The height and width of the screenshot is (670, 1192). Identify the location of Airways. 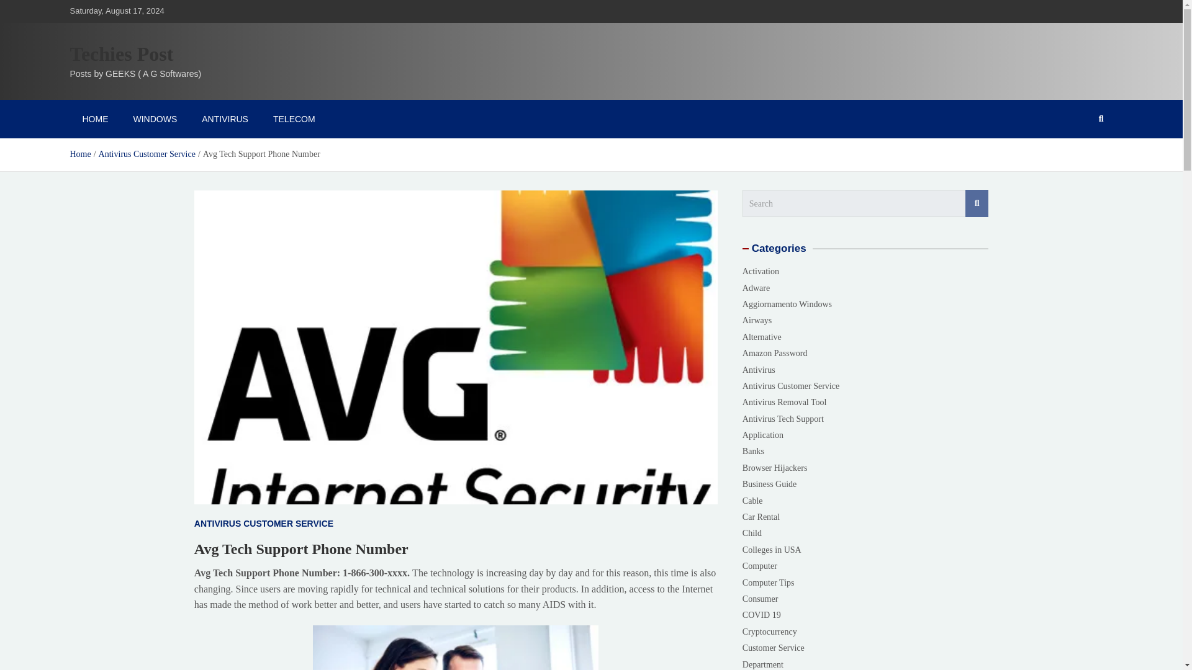
(757, 320).